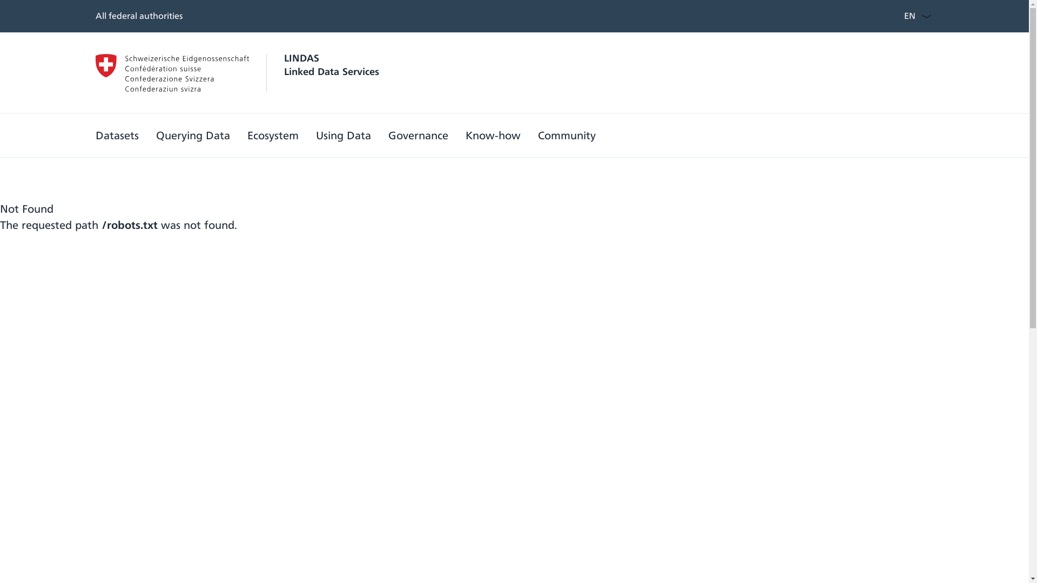  Describe the element at coordinates (138, 16) in the screenshot. I see `All federal authorities` at that location.